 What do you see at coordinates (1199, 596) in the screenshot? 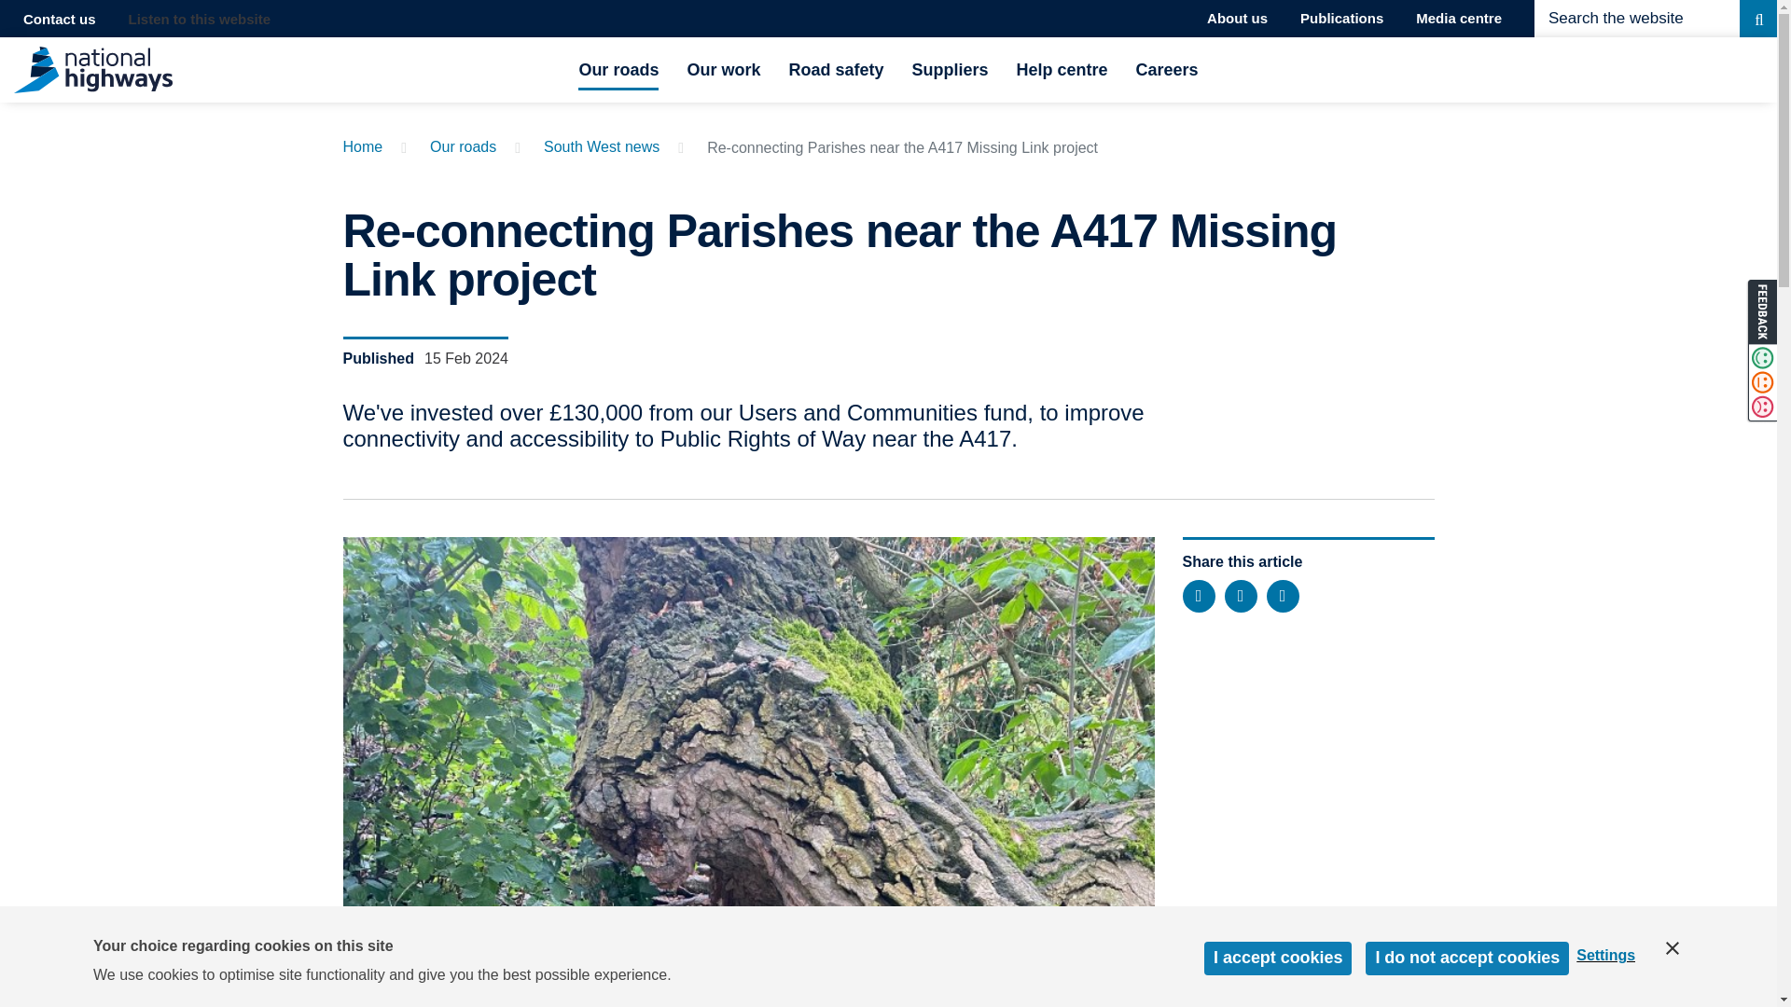
I see `Share on X` at bounding box center [1199, 596].